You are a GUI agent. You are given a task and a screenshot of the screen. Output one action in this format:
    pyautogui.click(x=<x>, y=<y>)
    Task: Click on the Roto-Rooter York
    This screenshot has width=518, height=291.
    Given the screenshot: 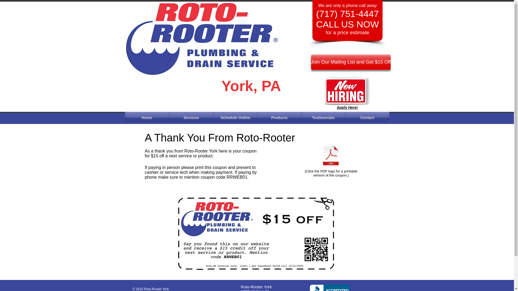 What is the action you would take?
    pyautogui.click(x=203, y=39)
    